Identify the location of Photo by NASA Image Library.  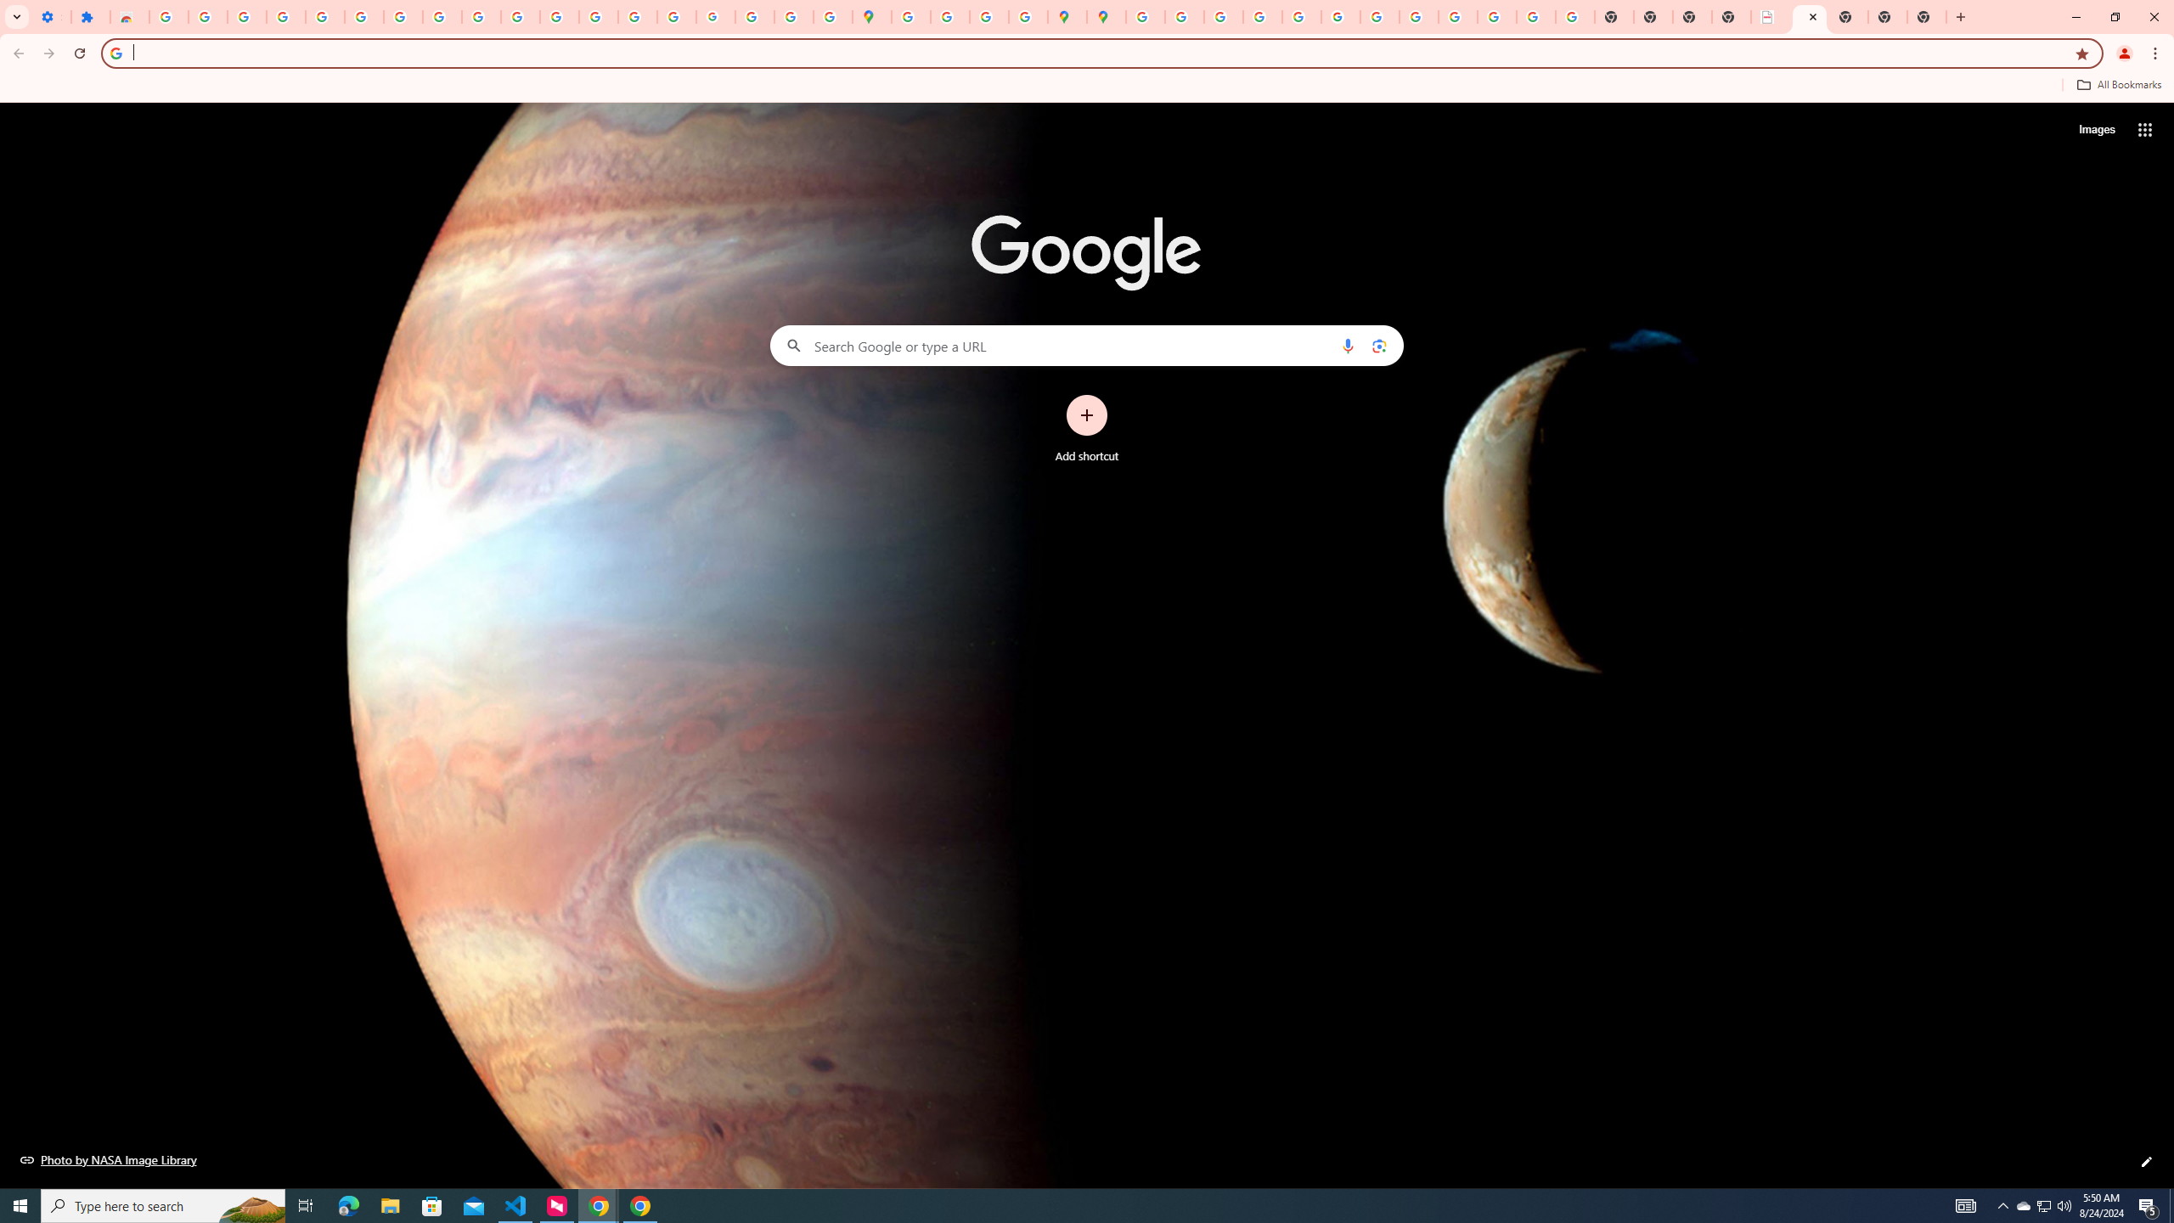
(109, 1159).